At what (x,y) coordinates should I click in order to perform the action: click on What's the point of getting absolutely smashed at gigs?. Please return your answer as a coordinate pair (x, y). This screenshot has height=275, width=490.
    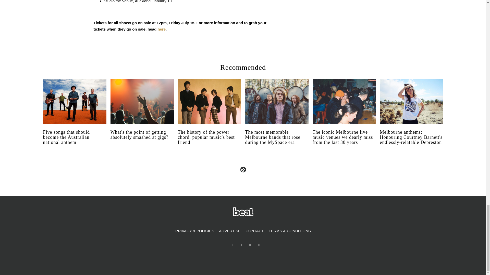
    Looking at the image, I should click on (142, 140).